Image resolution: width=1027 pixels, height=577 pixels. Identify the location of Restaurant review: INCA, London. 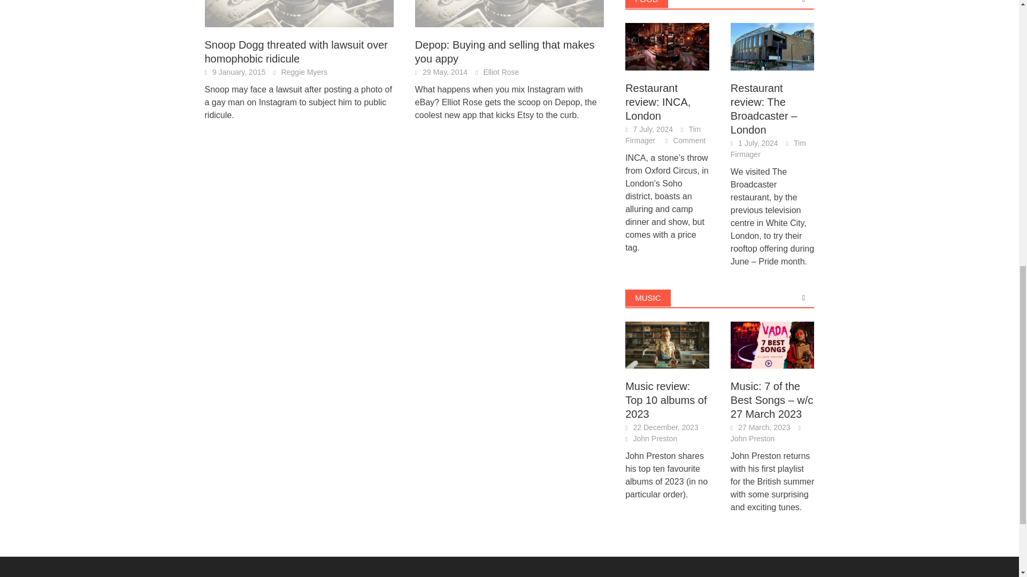
(668, 46).